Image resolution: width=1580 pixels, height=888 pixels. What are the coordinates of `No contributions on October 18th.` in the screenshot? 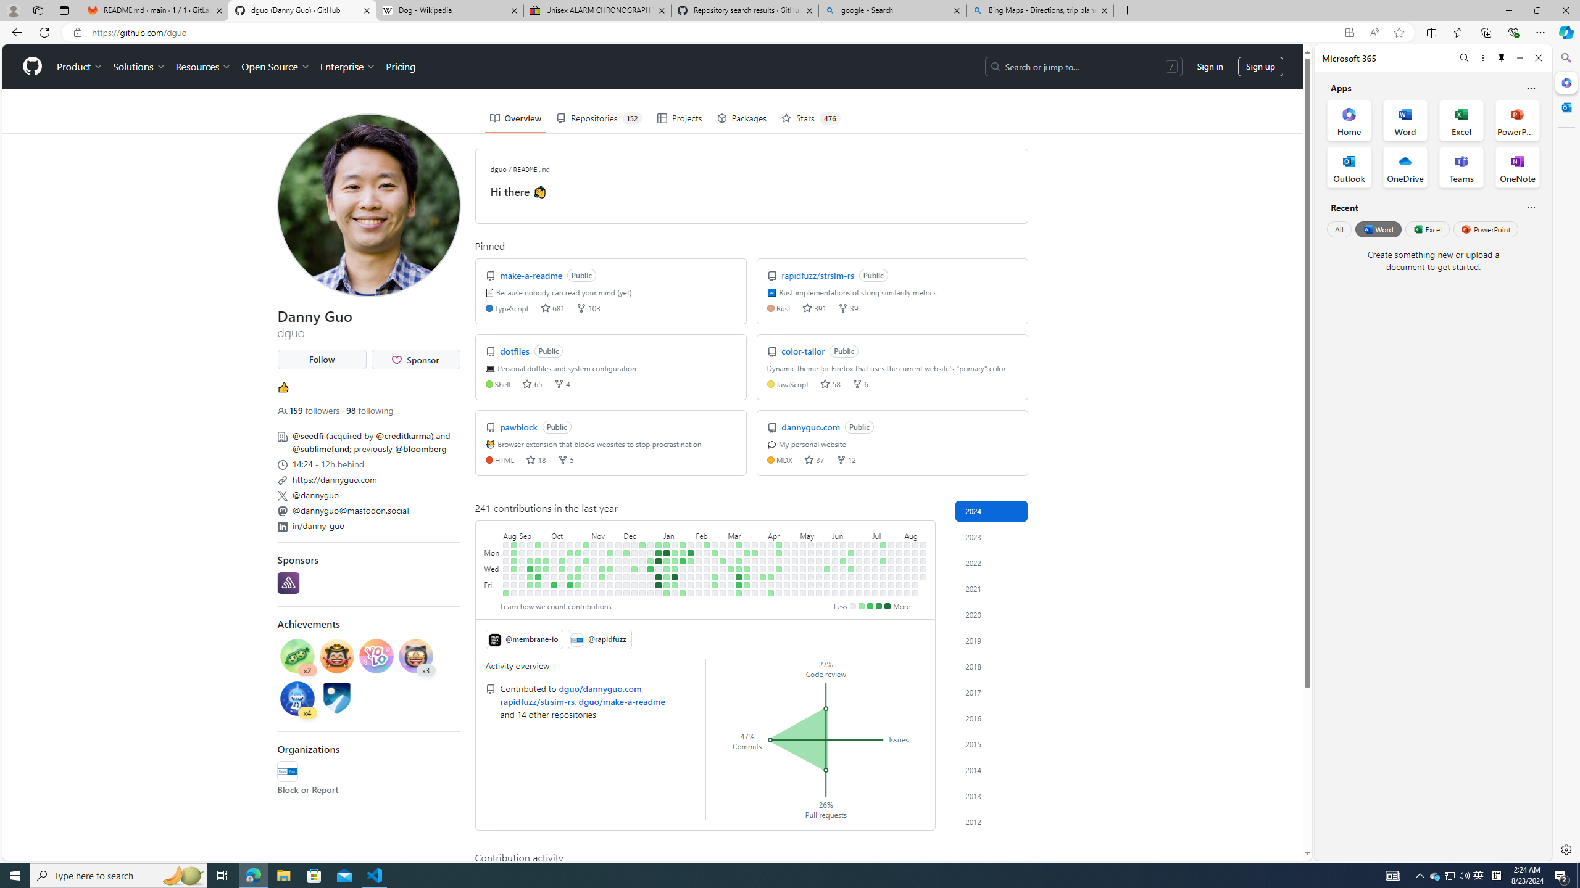 It's located at (570, 569).